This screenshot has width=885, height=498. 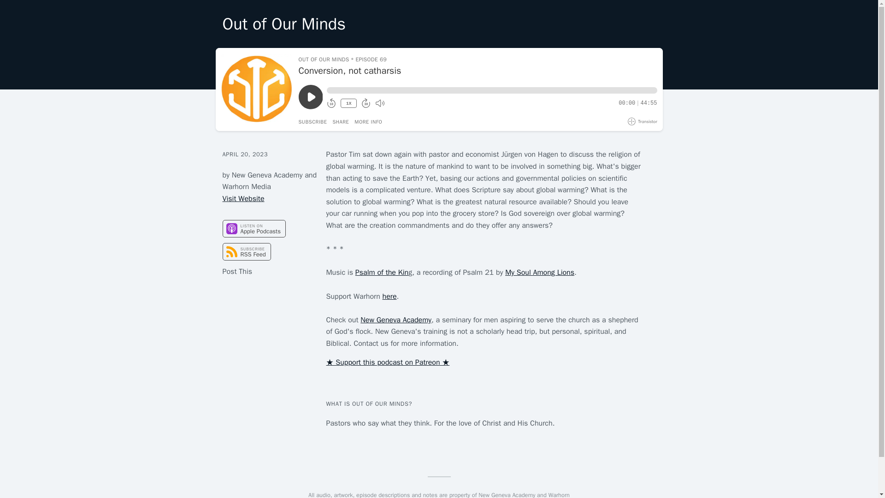 I want to click on SHARE, so click(x=340, y=122).